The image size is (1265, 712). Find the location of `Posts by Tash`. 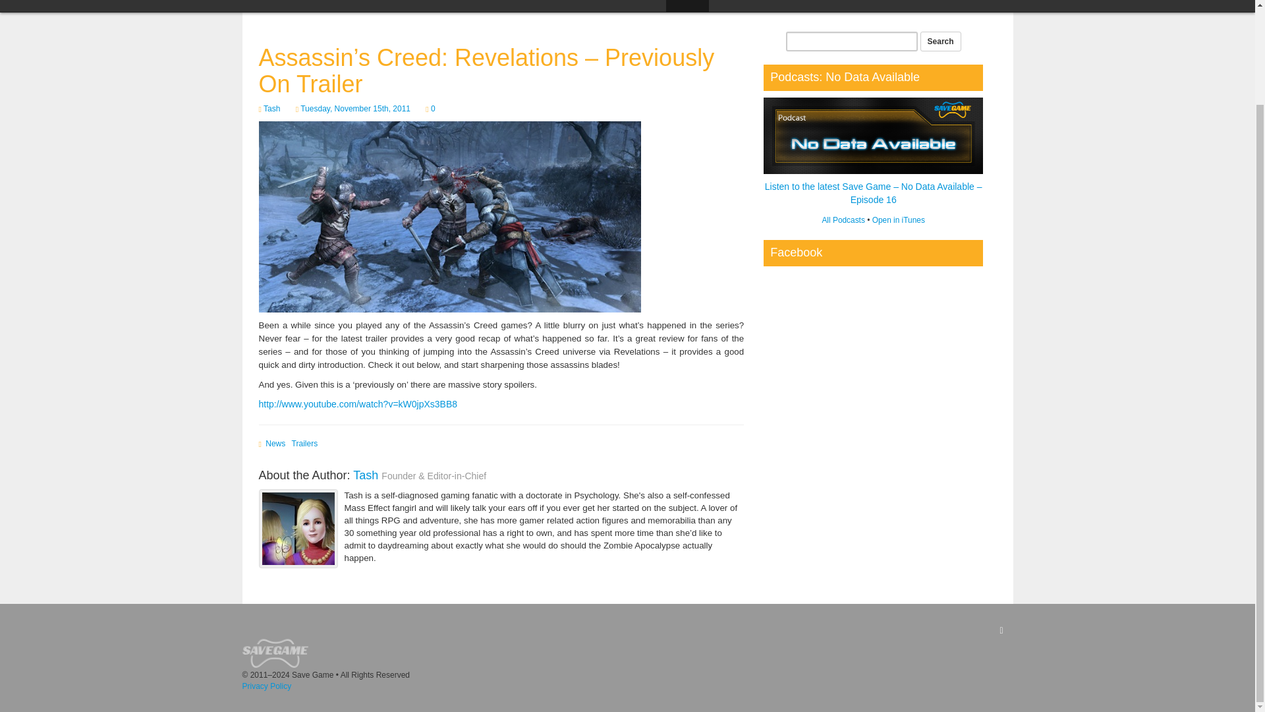

Posts by Tash is located at coordinates (271, 108).